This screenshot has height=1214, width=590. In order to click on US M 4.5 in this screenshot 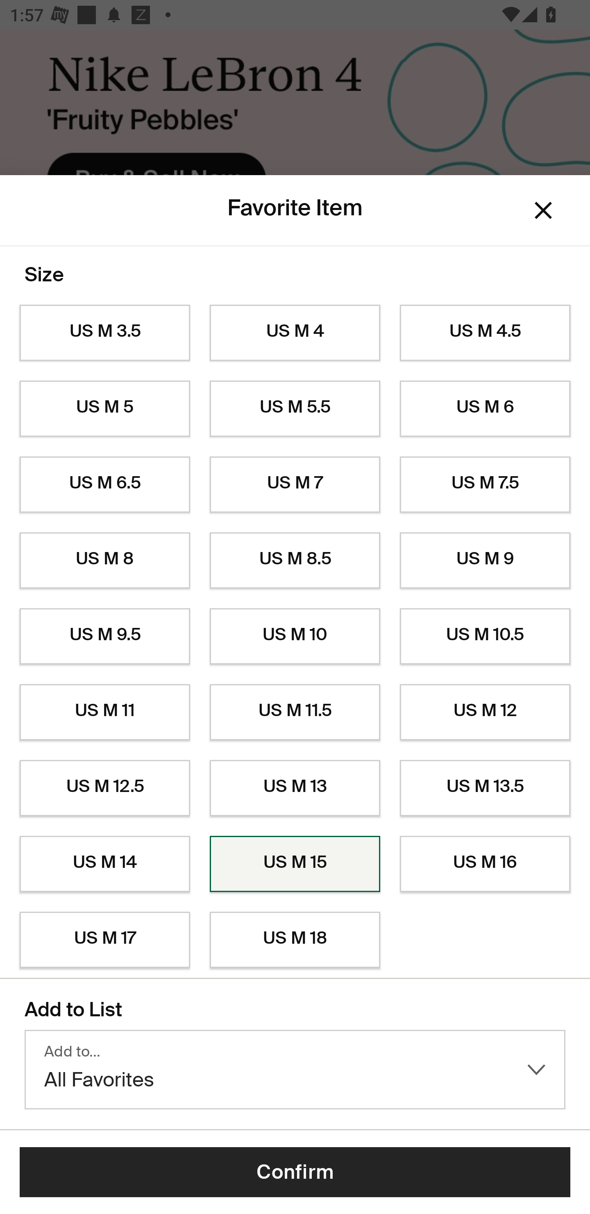, I will do `click(485, 333)`.